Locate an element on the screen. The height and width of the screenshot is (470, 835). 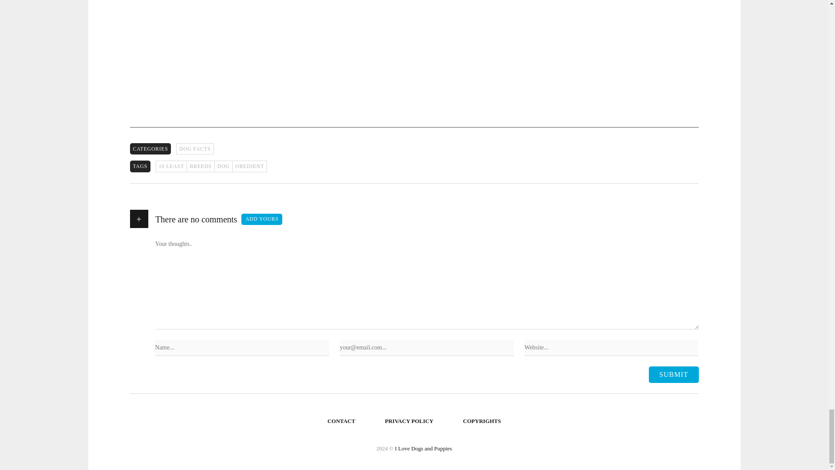
View all posts in Dog Facts is located at coordinates (195, 149).